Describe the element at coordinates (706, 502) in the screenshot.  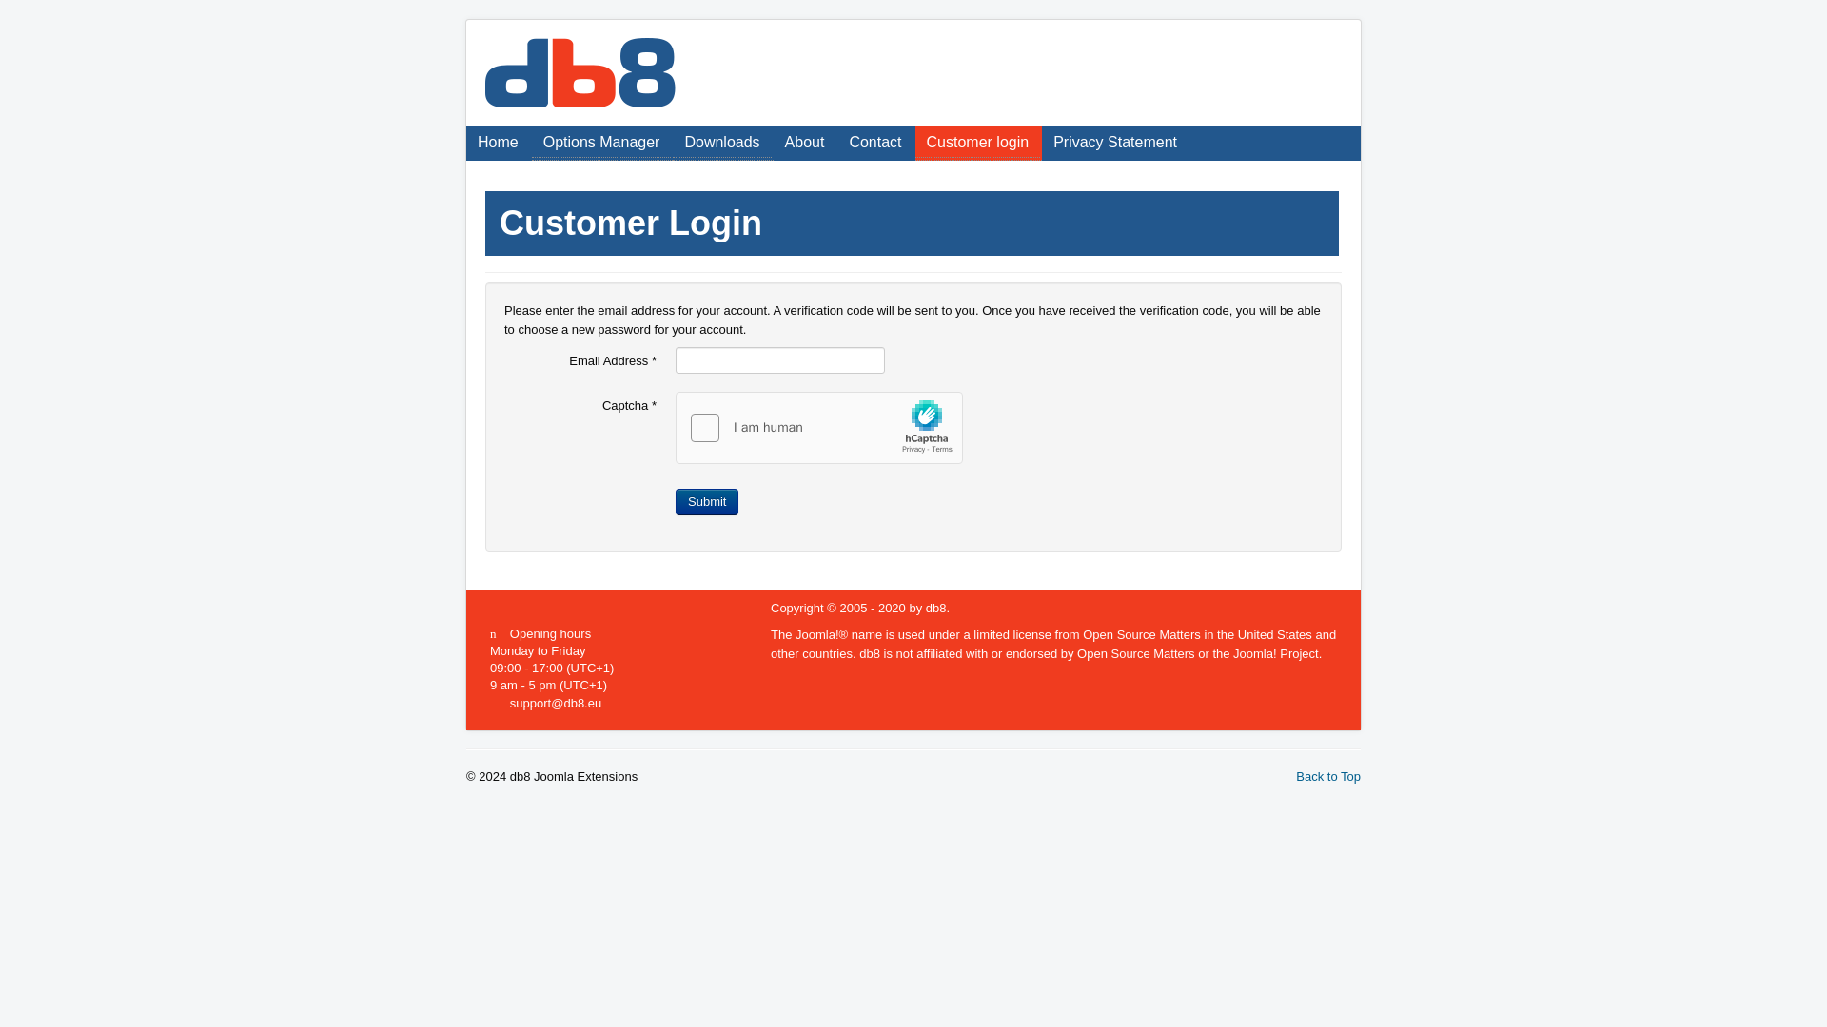
I see `Submit` at that location.